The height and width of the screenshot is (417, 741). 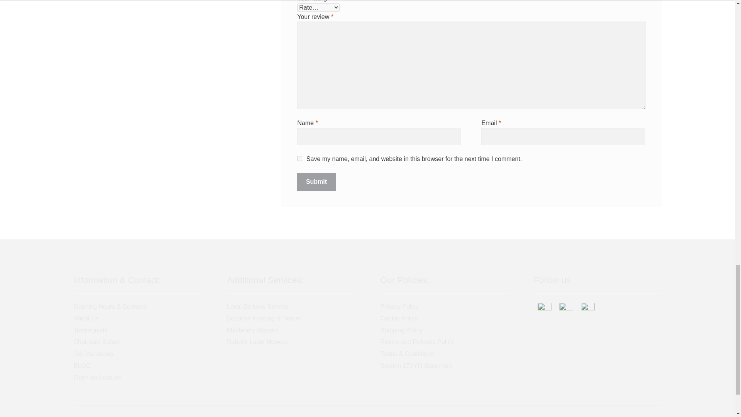 I want to click on Job Vacancies, so click(x=93, y=354).